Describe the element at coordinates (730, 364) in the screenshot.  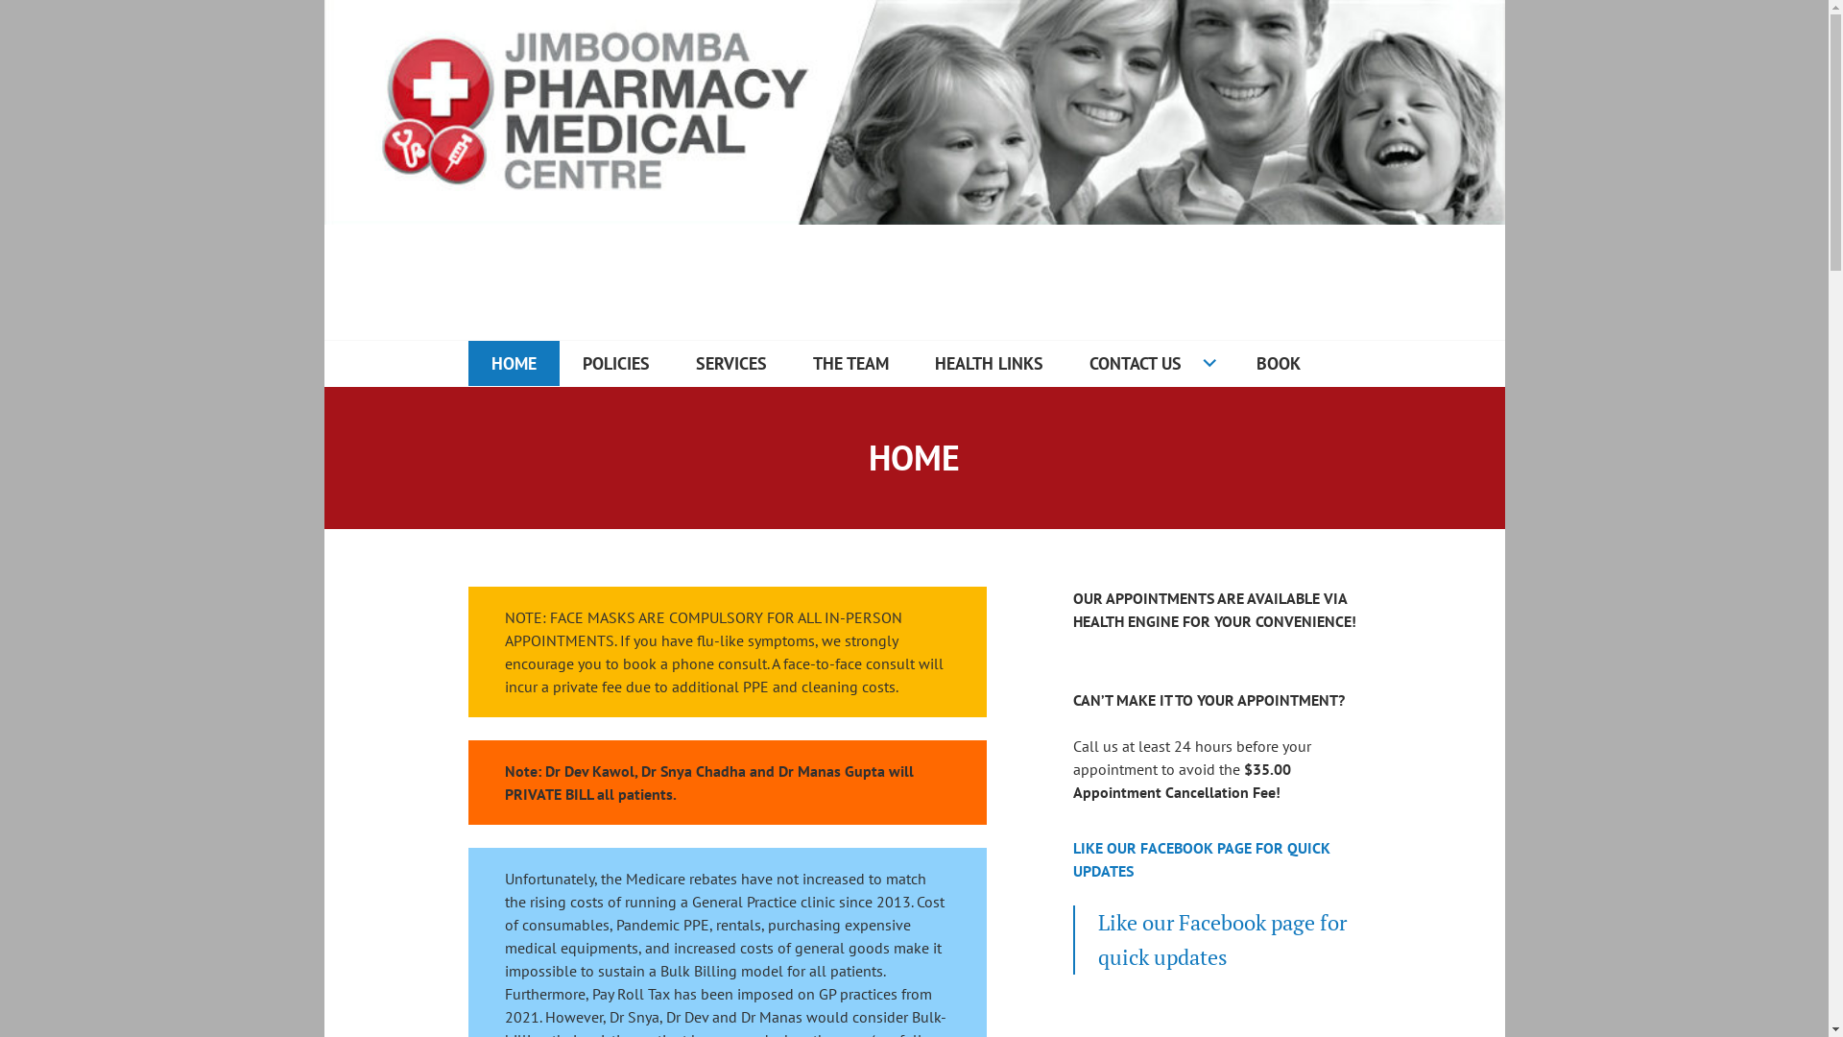
I see `SERVICES` at that location.